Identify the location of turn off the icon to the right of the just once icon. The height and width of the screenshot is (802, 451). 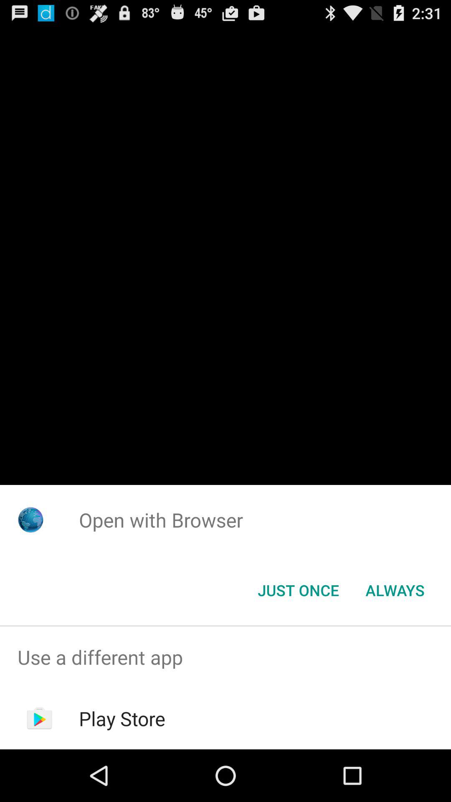
(395, 590).